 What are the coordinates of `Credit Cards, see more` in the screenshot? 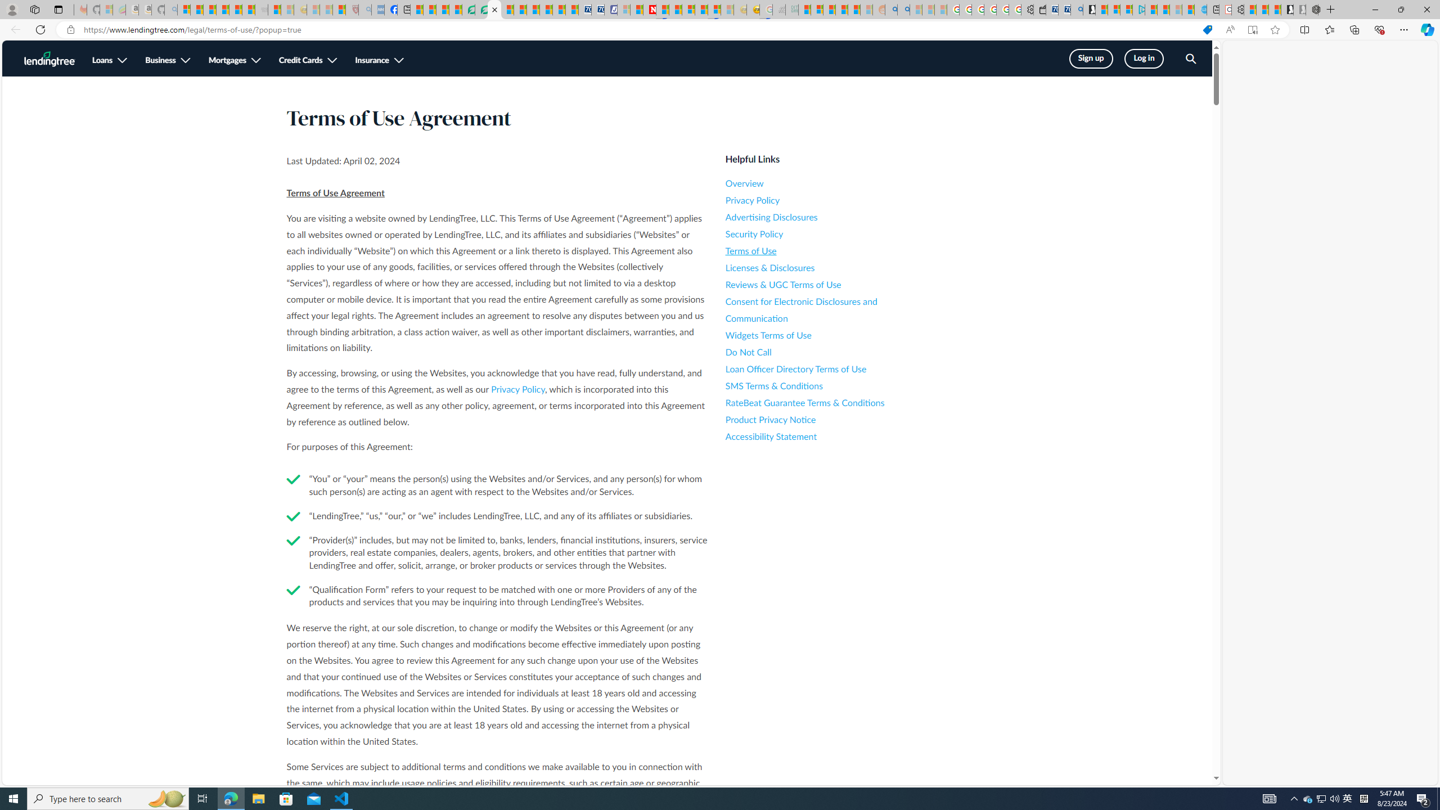 It's located at (308, 61).